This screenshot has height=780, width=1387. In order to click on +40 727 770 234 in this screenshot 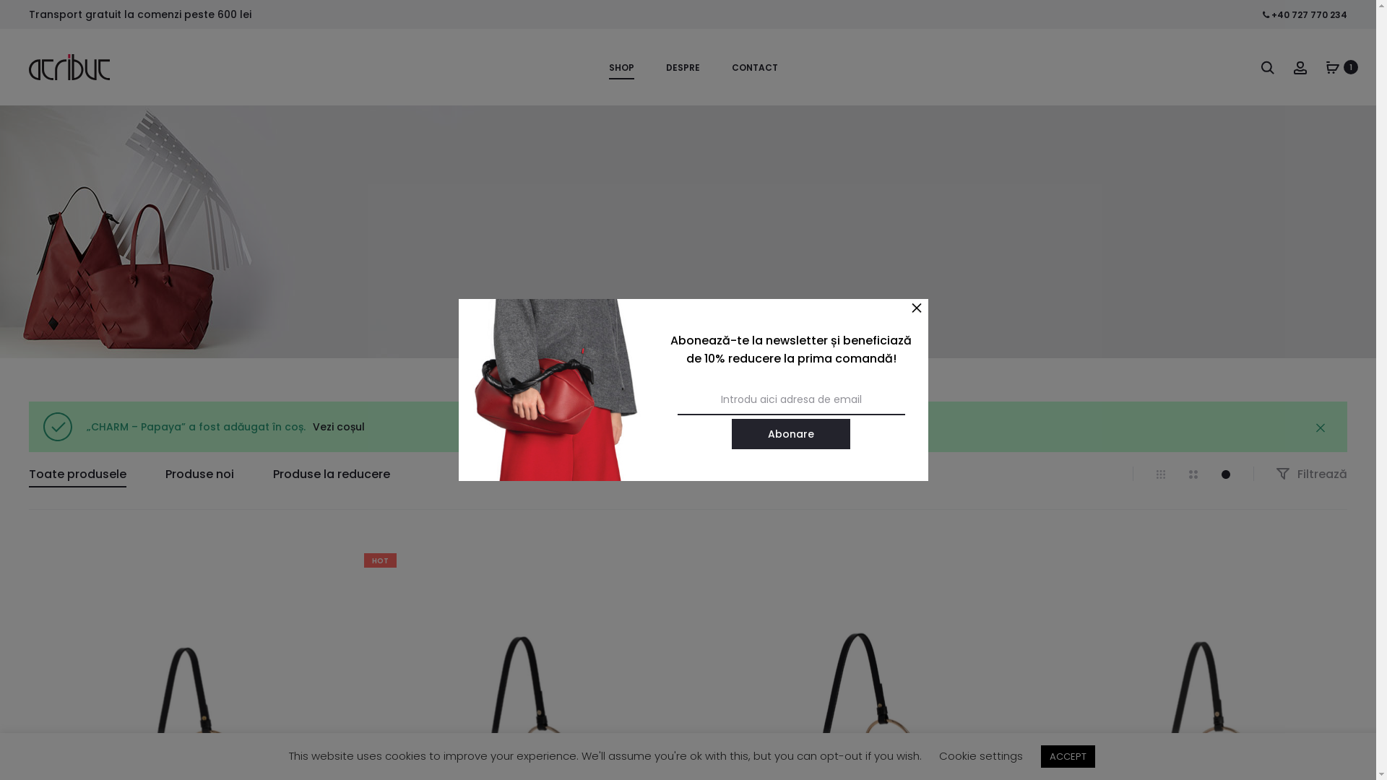, I will do `click(1305, 15)`.